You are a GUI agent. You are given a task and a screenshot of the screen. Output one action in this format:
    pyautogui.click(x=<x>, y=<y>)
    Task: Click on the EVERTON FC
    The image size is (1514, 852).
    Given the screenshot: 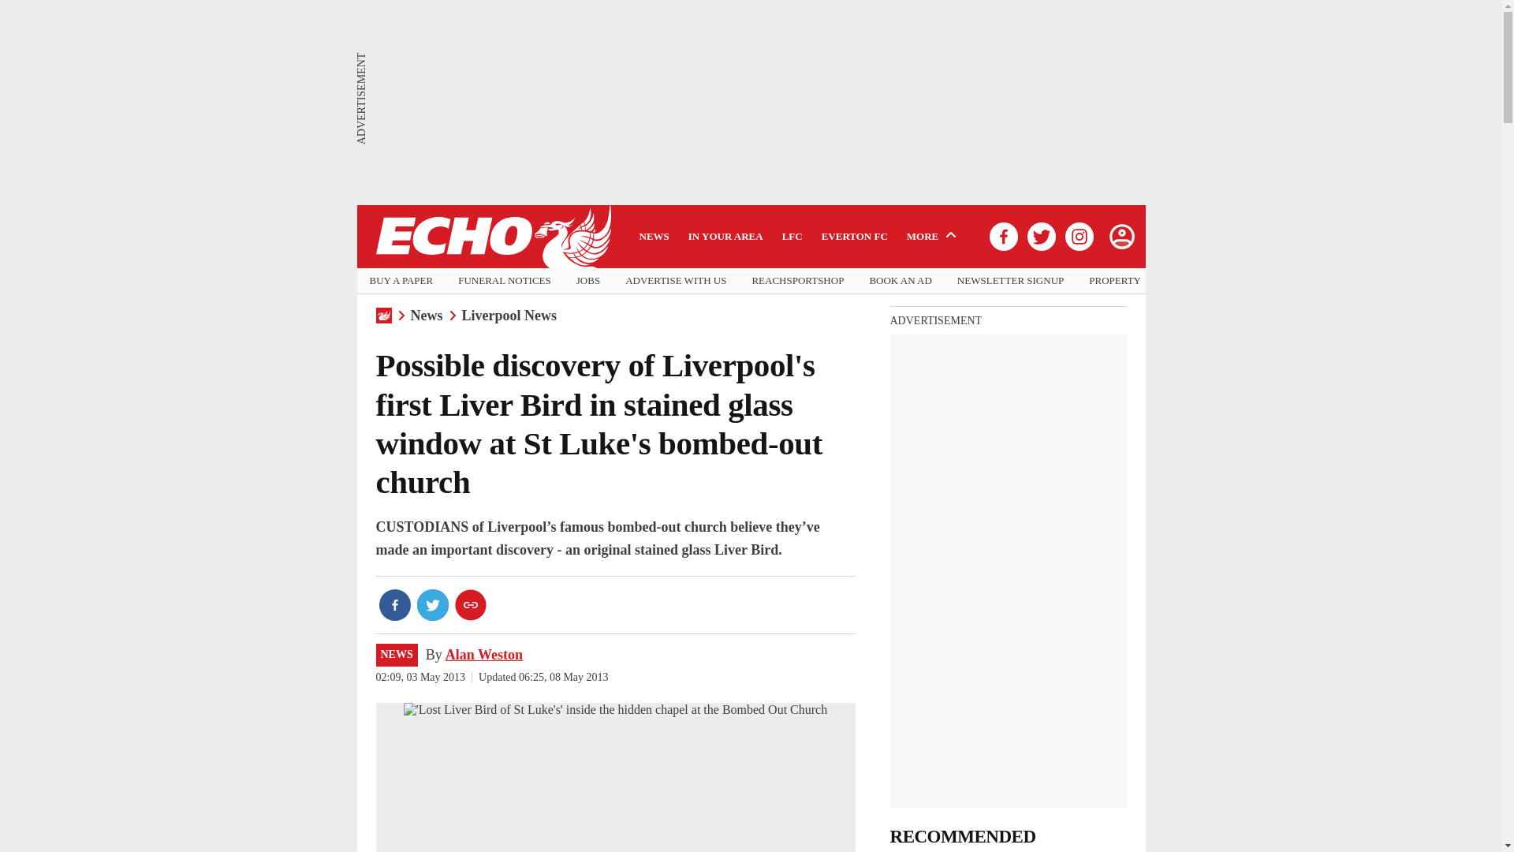 What is the action you would take?
    pyautogui.click(x=855, y=236)
    